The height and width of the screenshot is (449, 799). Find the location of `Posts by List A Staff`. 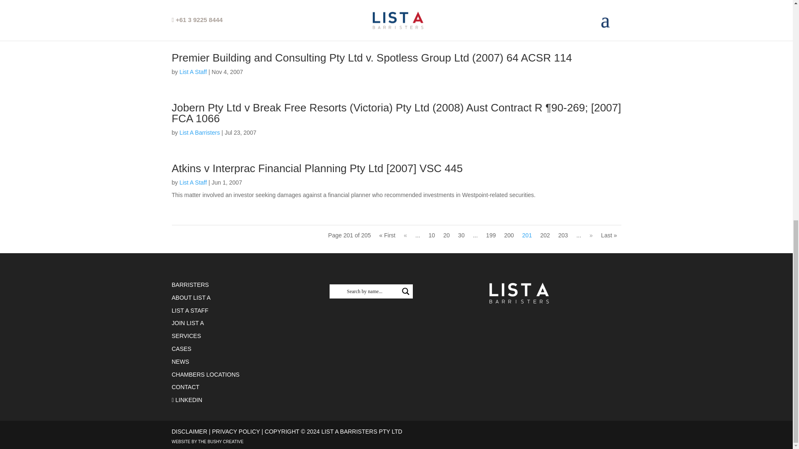

Posts by List A Staff is located at coordinates (193, 22).